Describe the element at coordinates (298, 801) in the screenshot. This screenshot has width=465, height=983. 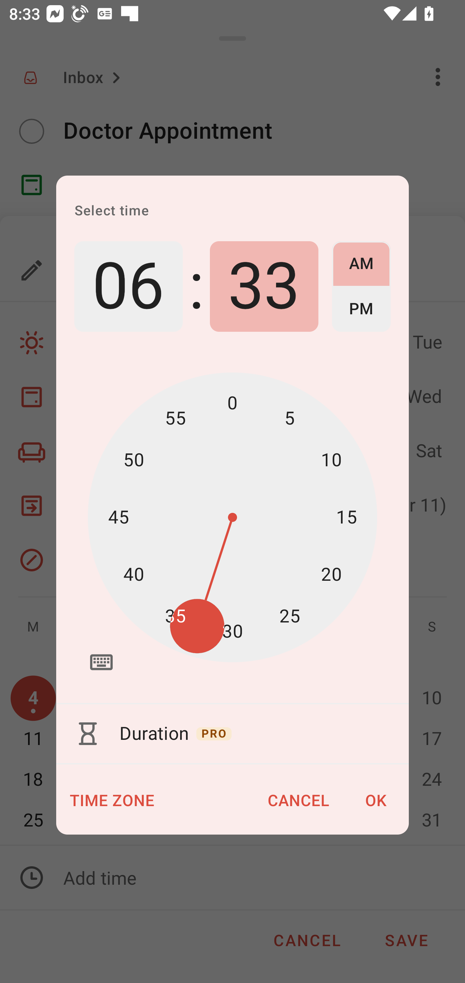
I see `CANCEL` at that location.